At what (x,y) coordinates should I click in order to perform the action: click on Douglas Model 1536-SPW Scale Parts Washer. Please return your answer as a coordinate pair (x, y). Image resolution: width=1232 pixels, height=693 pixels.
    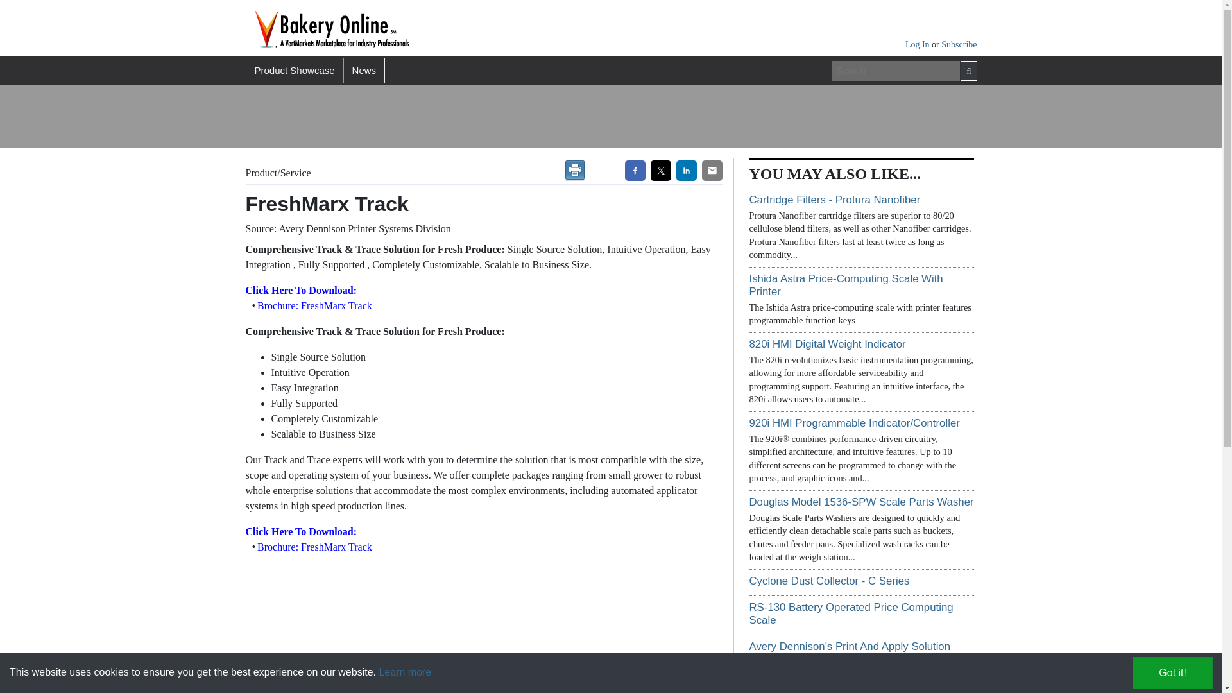
    Looking at the image, I should click on (861, 502).